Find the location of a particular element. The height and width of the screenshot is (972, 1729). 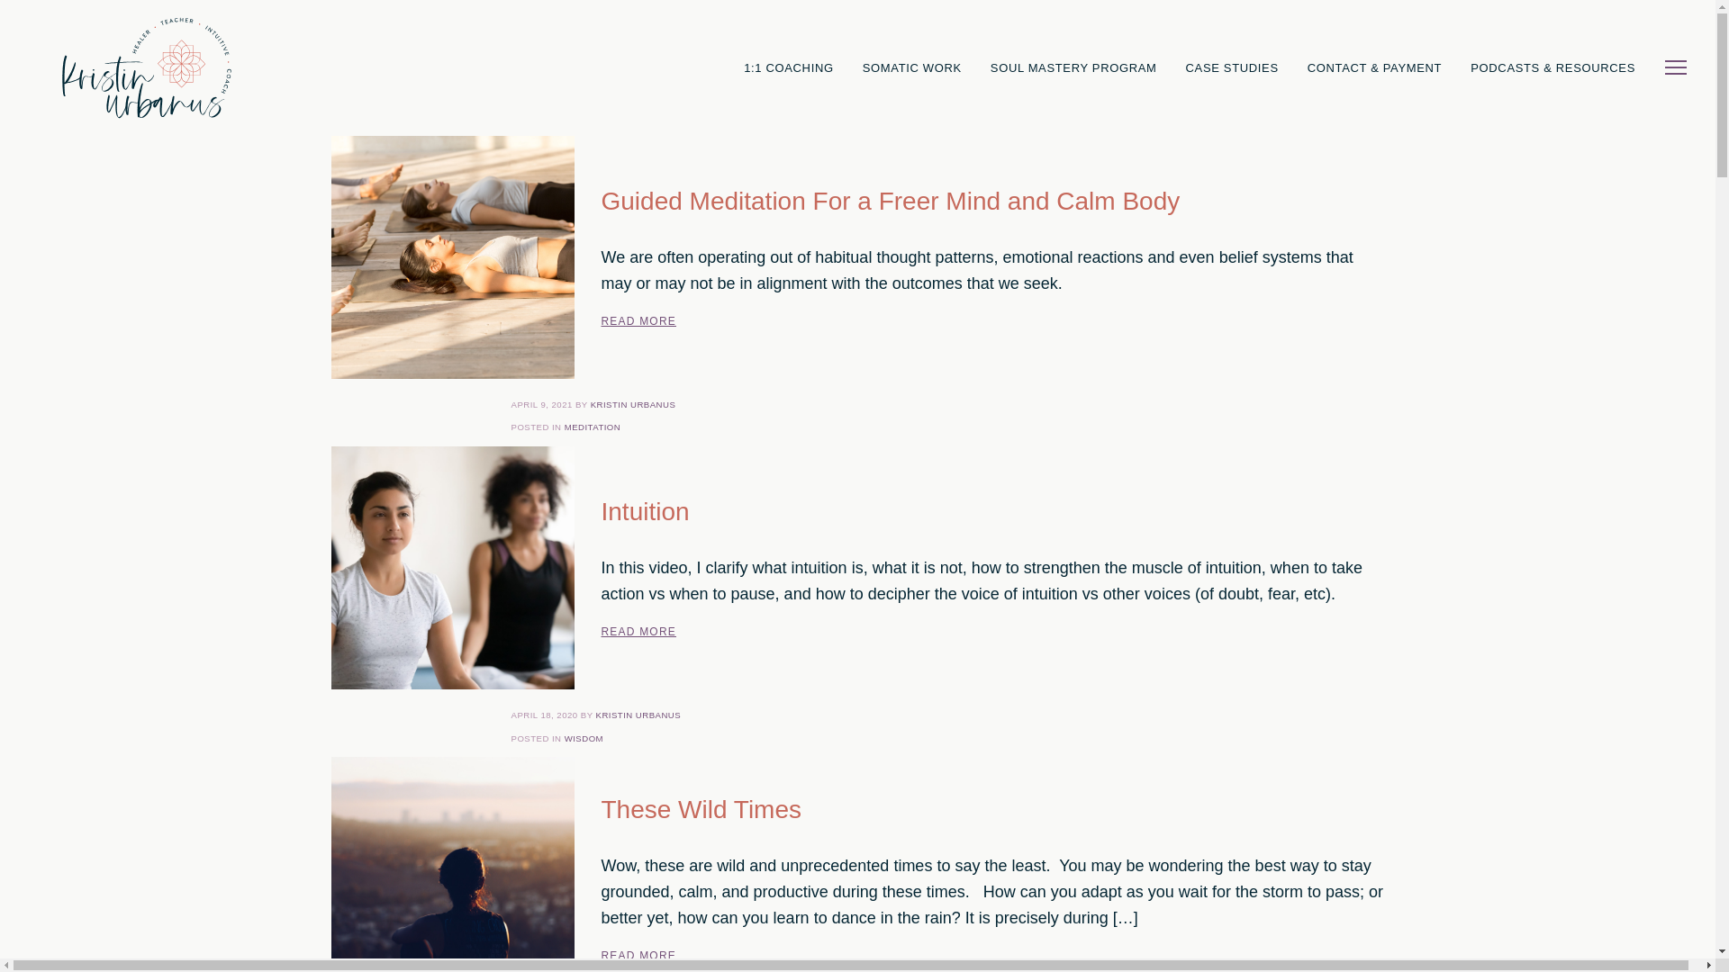

1:1 COACHING is located at coordinates (789, 67).